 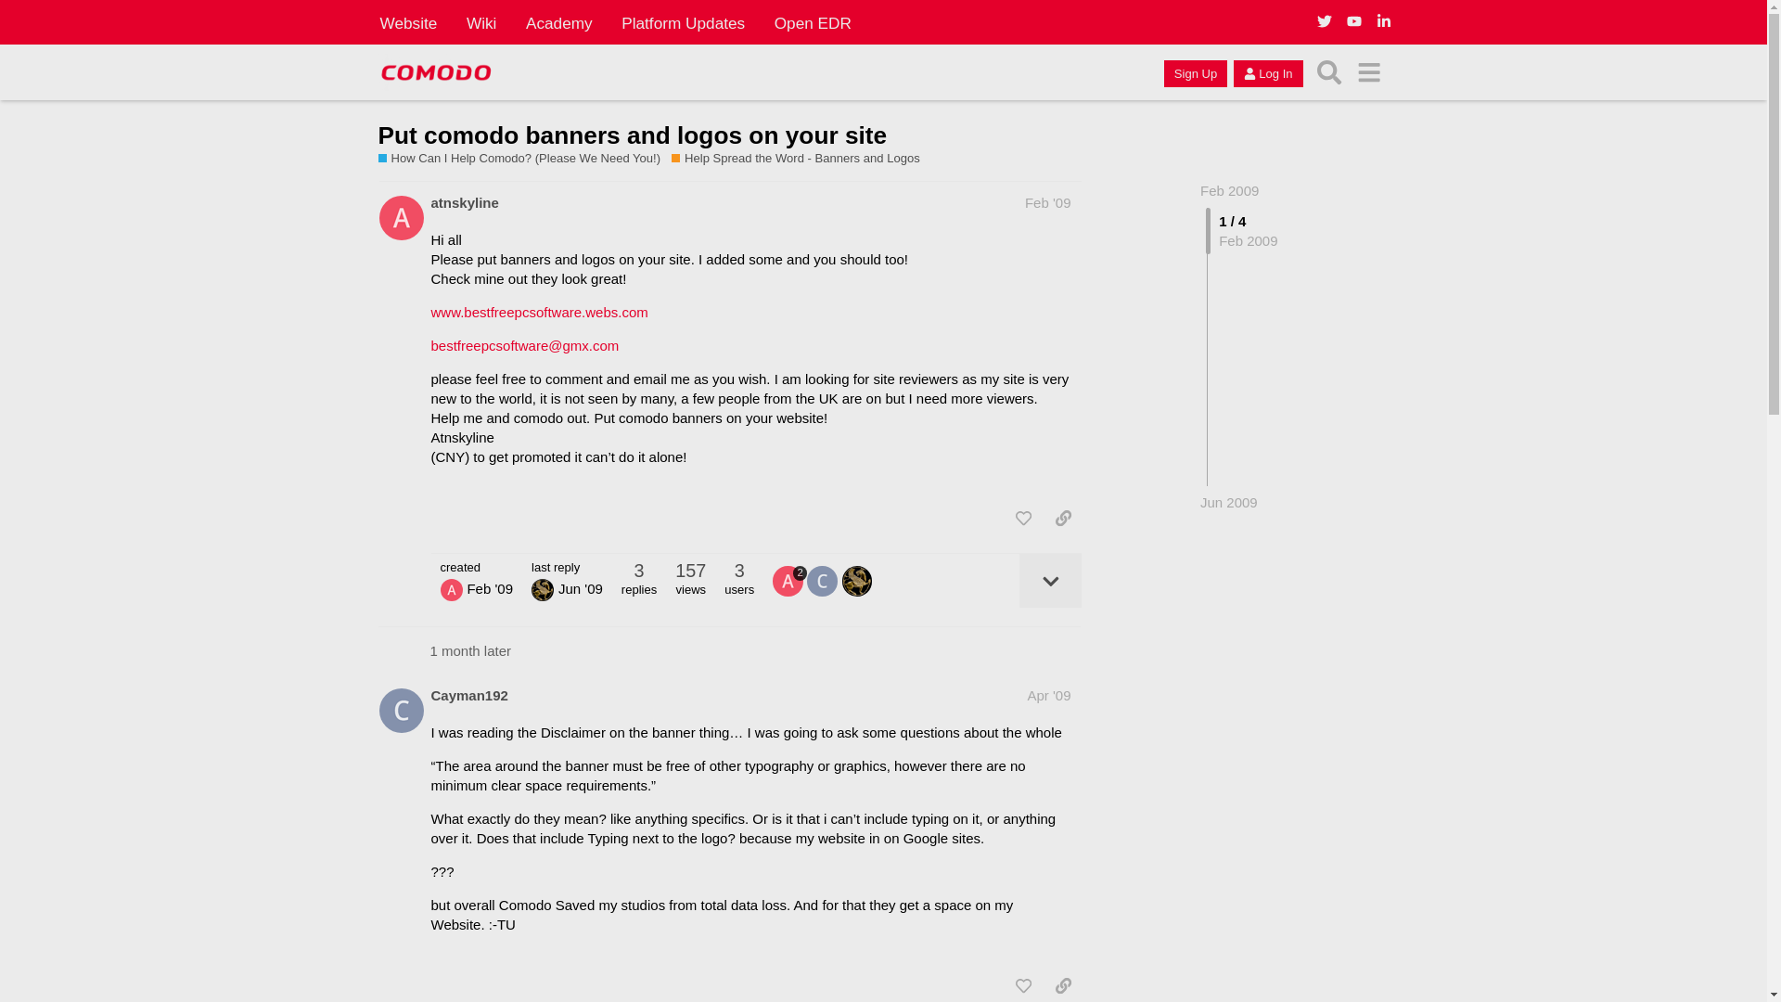 I want to click on Log In, so click(x=1267, y=72).